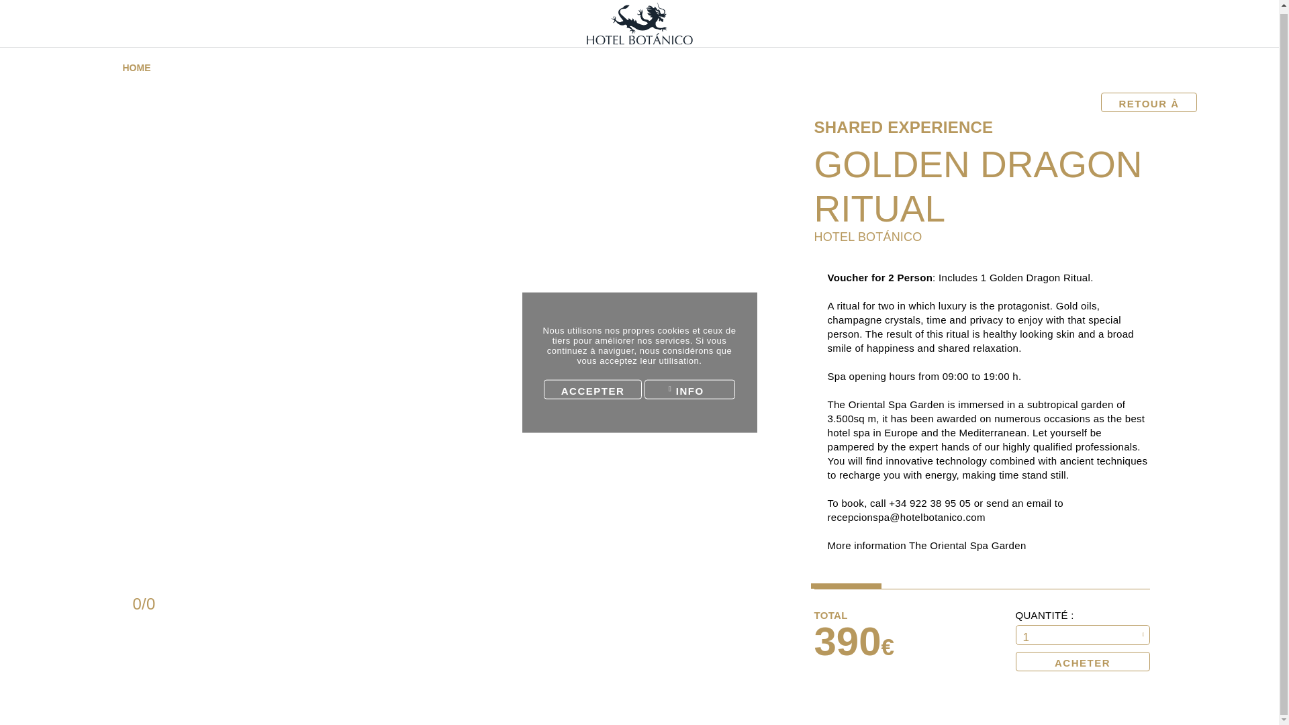 The image size is (1289, 725). I want to click on HOME, so click(141, 68).